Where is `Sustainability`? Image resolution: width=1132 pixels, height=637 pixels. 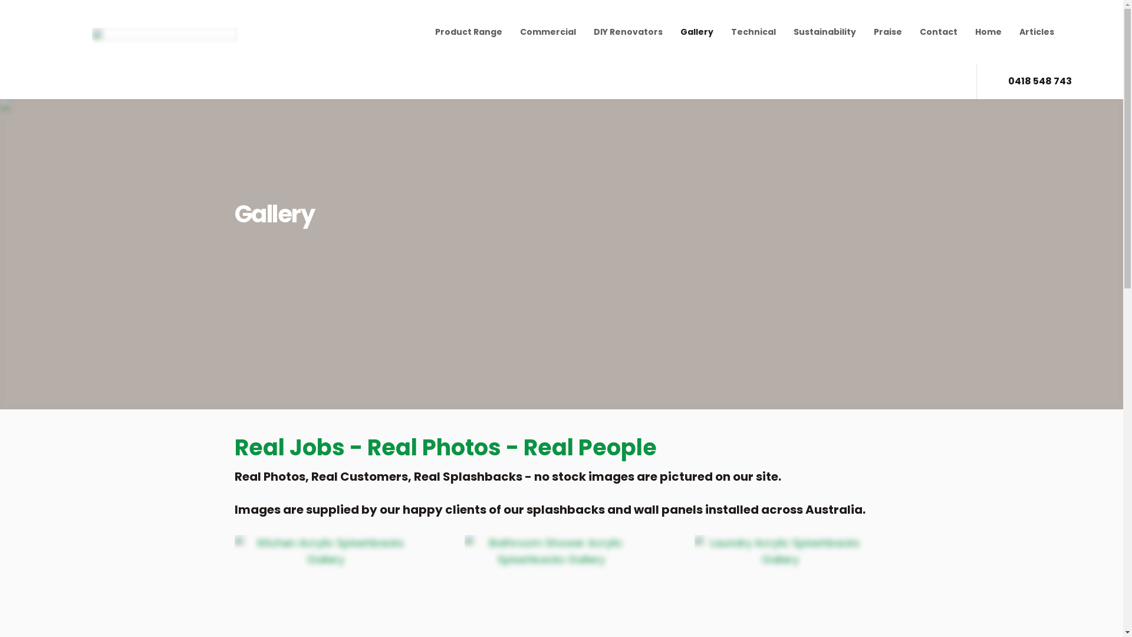 Sustainability is located at coordinates (834, 32).